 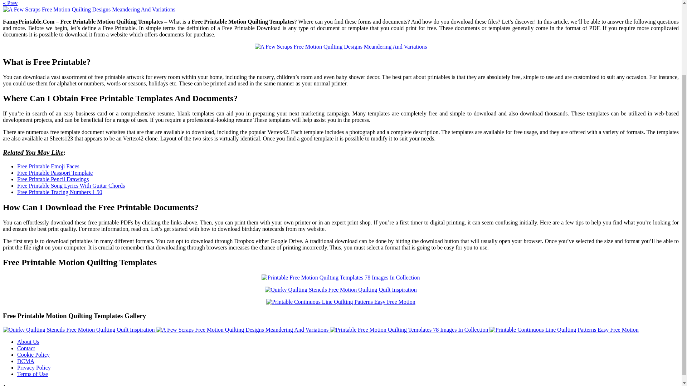 I want to click on Free Printable Tracing Numbers 1 50, so click(x=60, y=192).